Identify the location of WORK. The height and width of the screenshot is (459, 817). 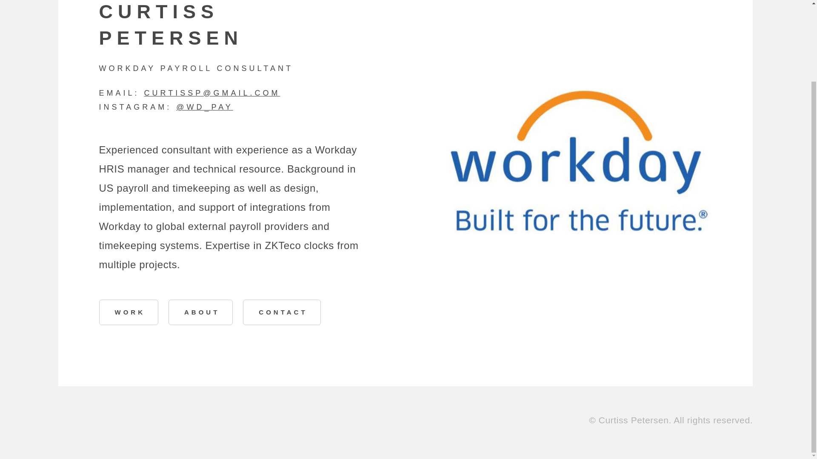
(129, 312).